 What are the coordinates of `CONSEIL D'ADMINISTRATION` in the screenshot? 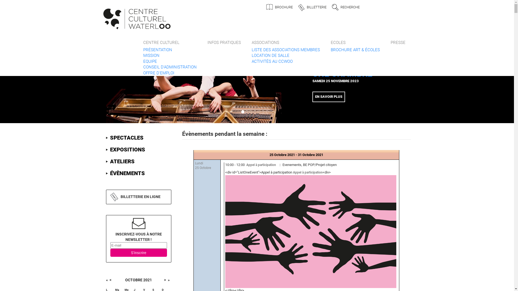 It's located at (170, 67).